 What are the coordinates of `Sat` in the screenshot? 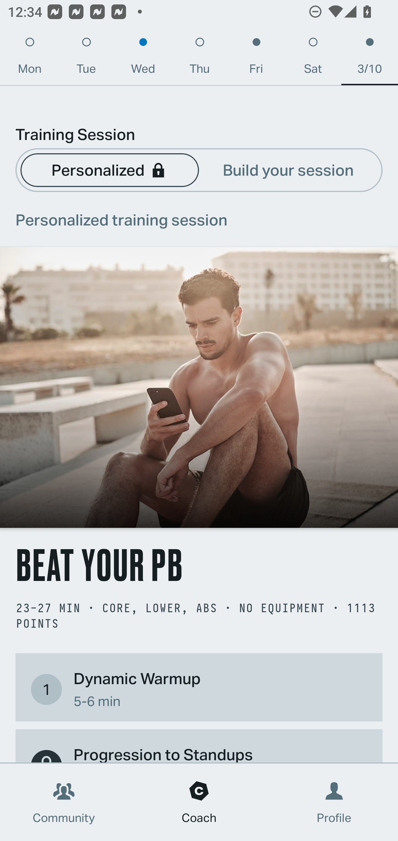 It's located at (313, 58).